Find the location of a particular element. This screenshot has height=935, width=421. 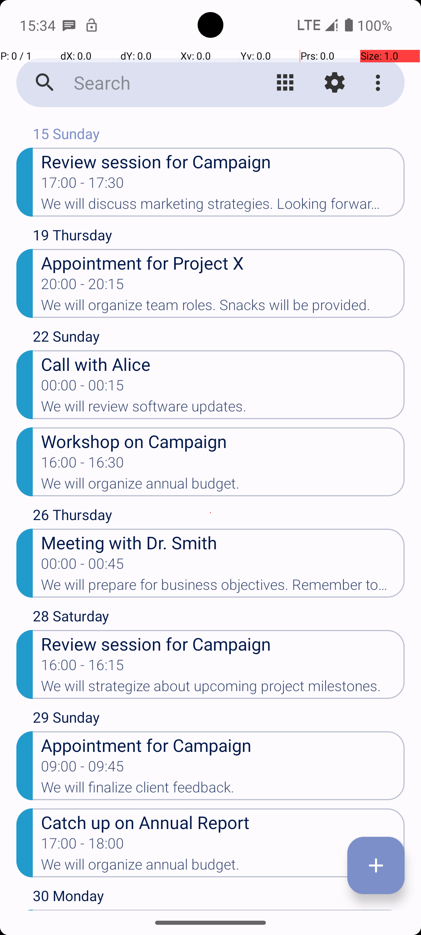

30 Monday is located at coordinates (219, 898).